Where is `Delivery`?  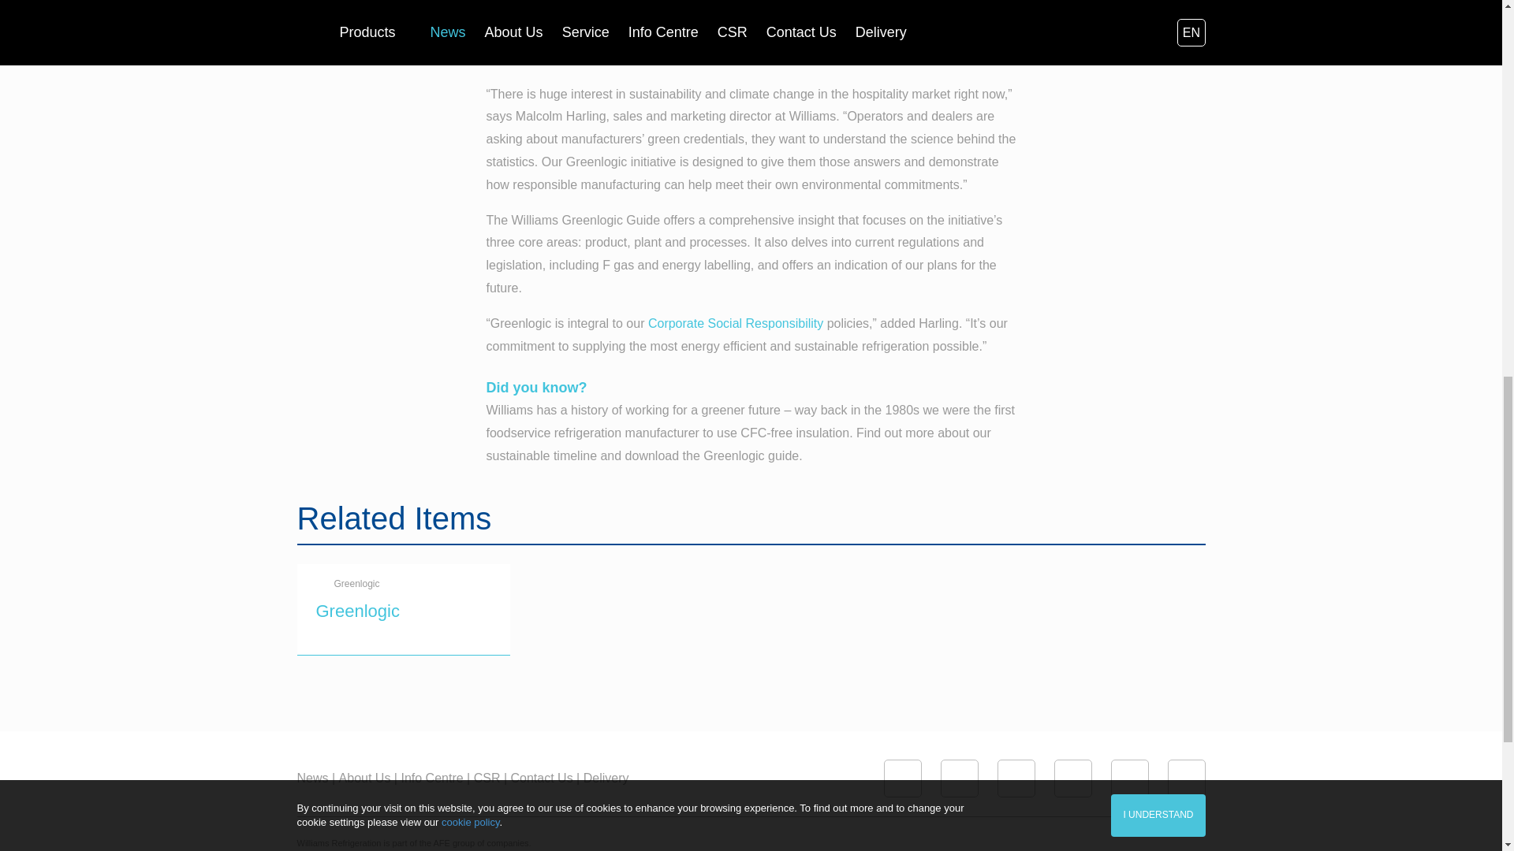 Delivery is located at coordinates (606, 779).